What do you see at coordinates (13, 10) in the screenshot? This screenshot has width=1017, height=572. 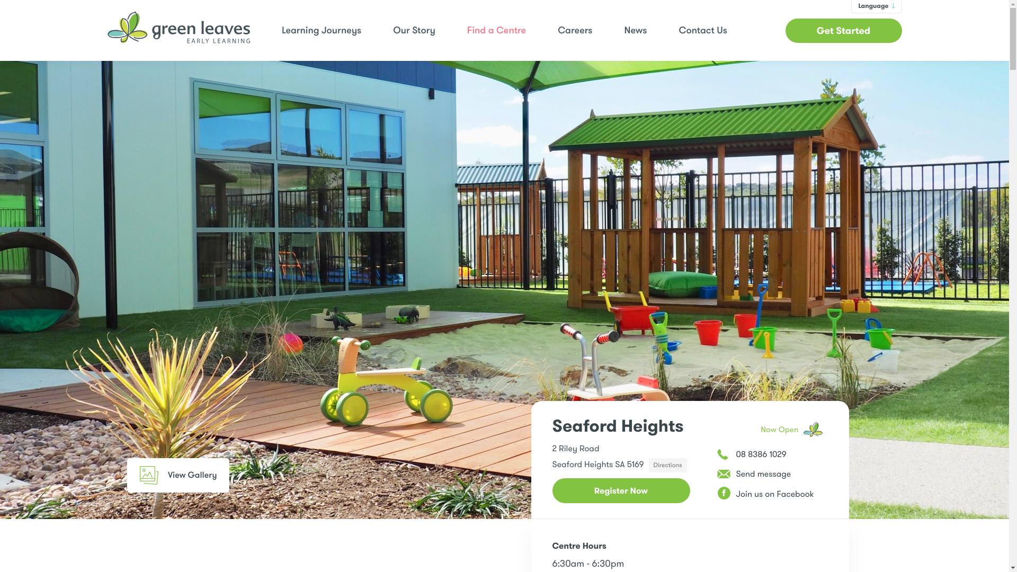 I see `Skip to Content` at bounding box center [13, 10].